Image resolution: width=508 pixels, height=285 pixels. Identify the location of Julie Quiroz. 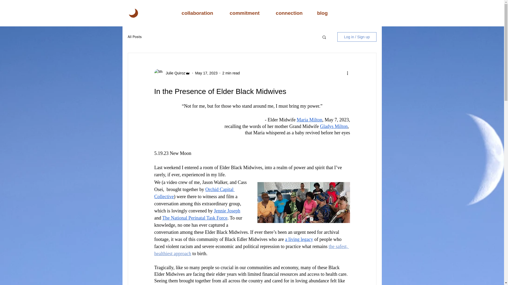
(174, 73).